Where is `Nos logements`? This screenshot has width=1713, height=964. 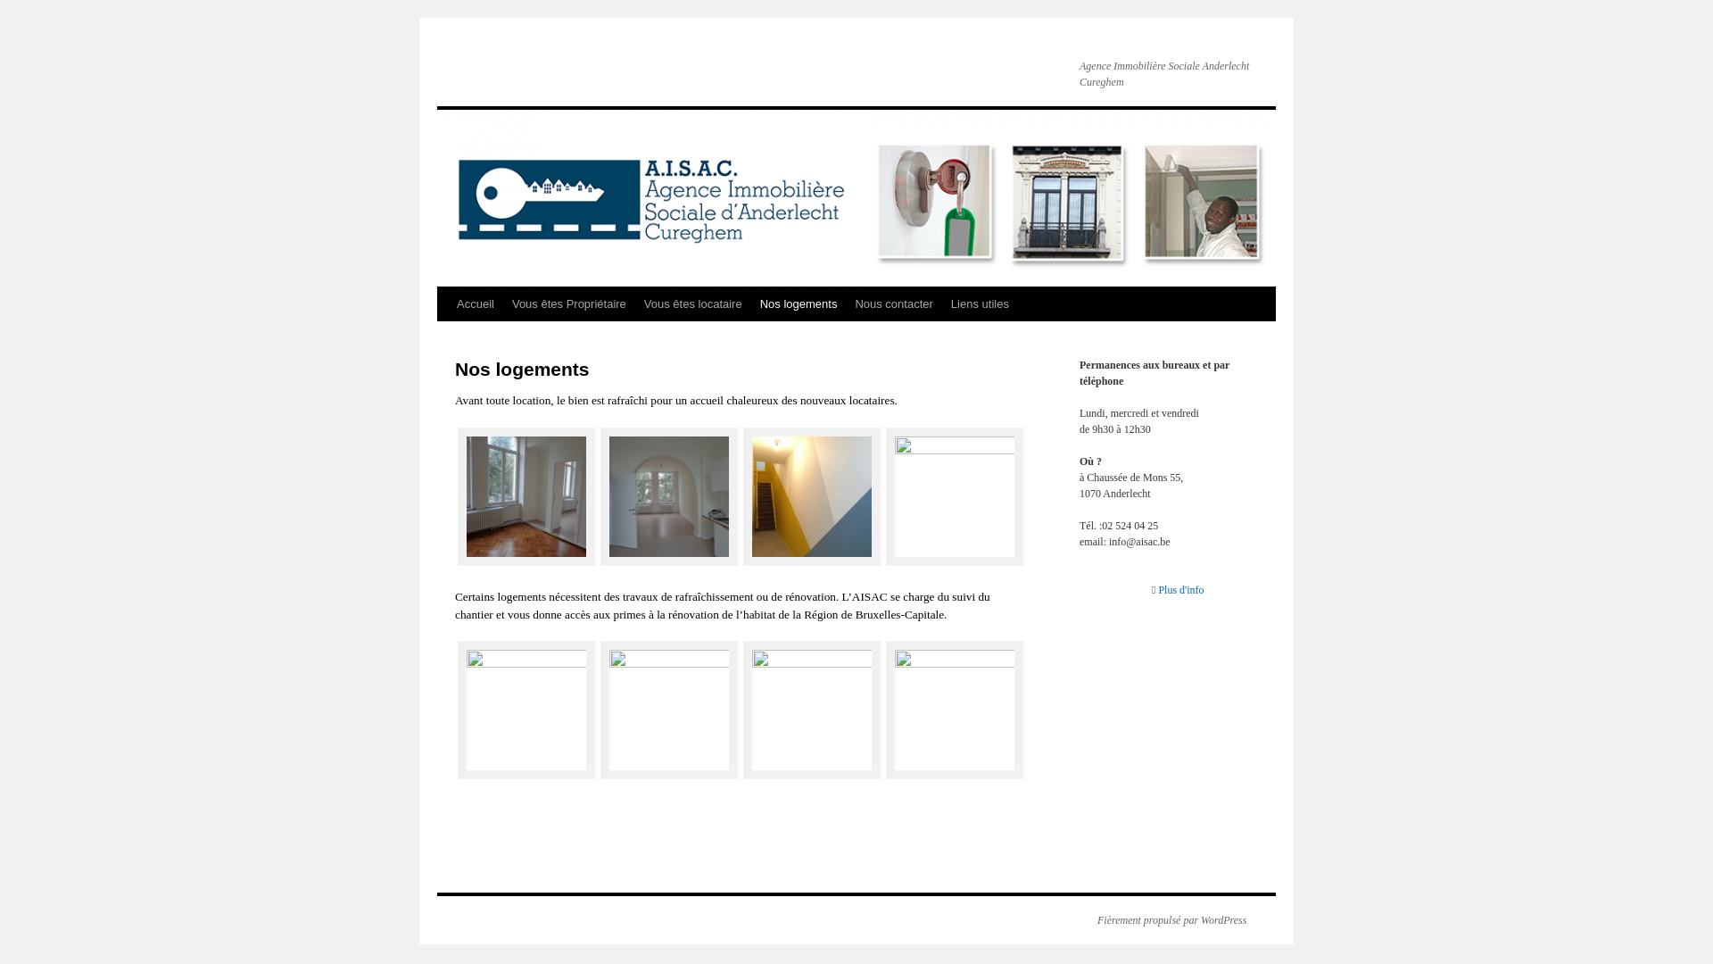
Nos logements is located at coordinates (799, 304).